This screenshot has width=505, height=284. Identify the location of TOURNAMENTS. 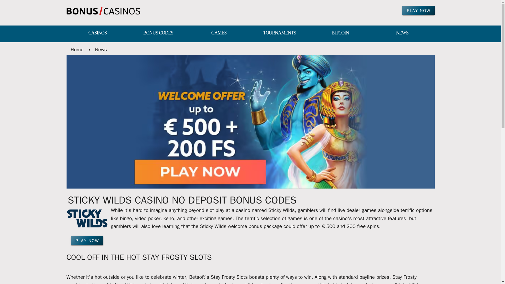
(279, 33).